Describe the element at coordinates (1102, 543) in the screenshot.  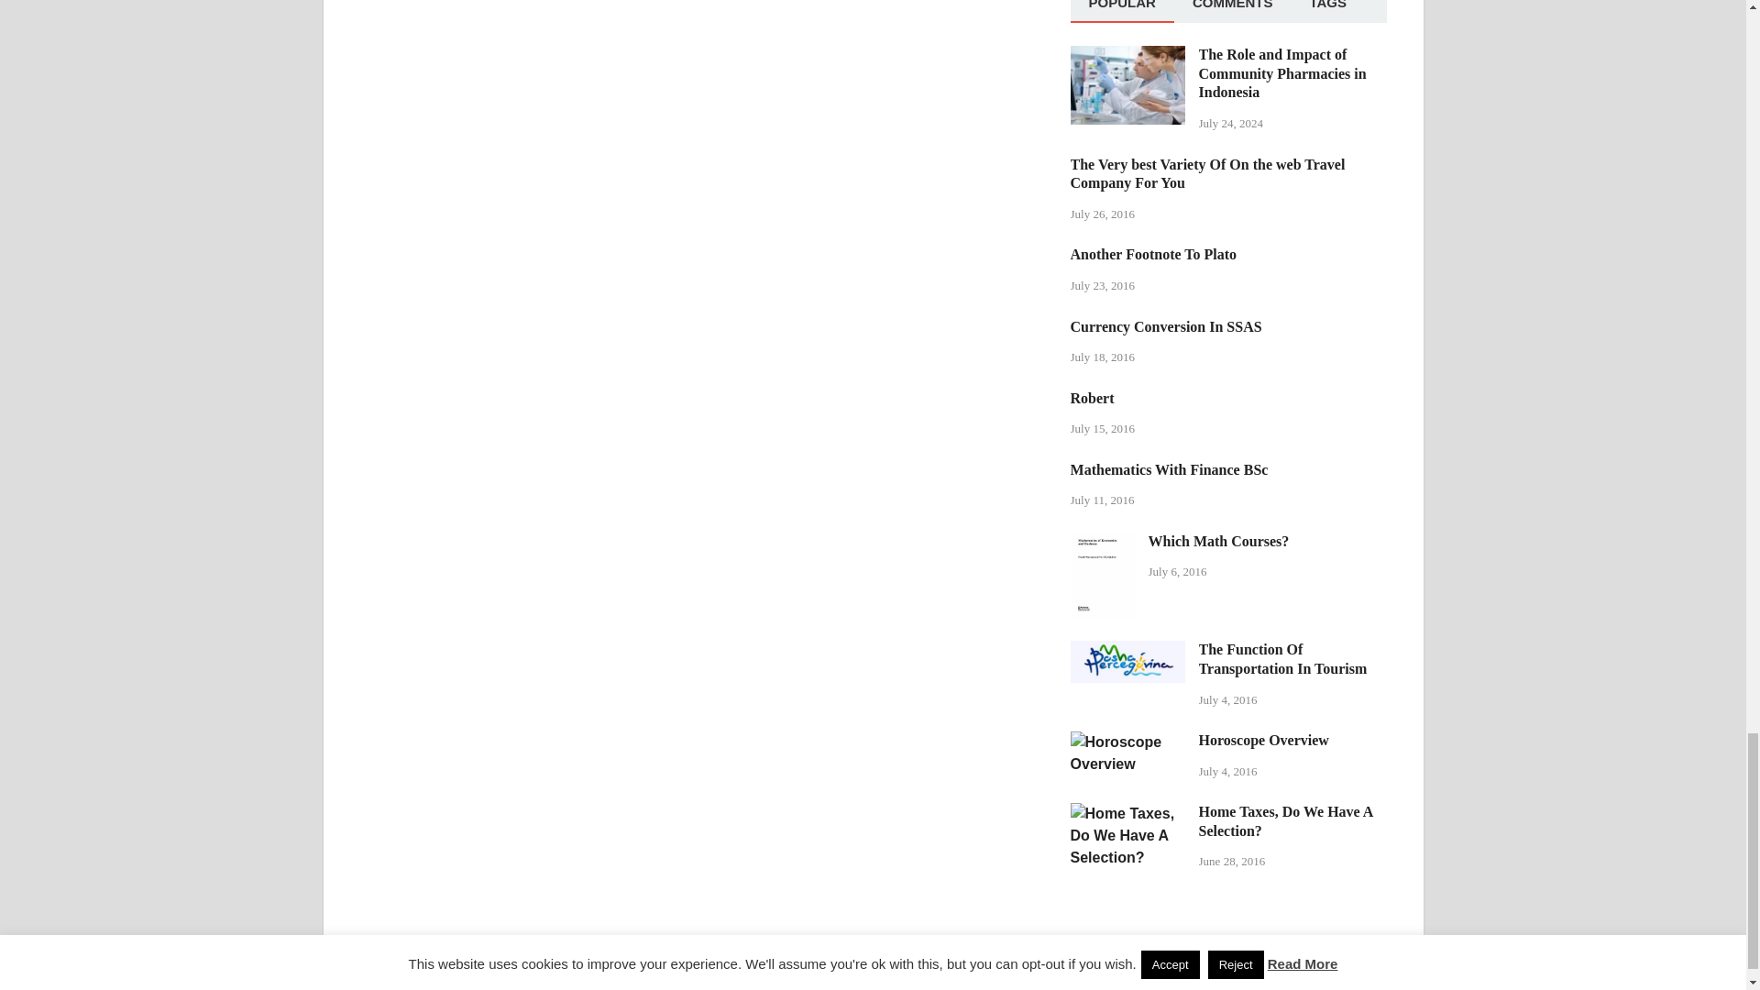
I see `Which Math Courses?` at that location.